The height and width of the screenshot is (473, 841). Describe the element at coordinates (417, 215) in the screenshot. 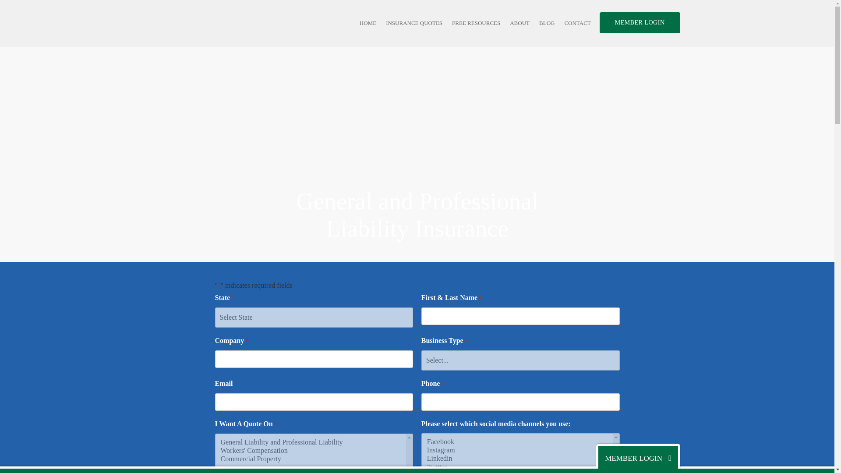

I see `FREE RESOURCES` at that location.